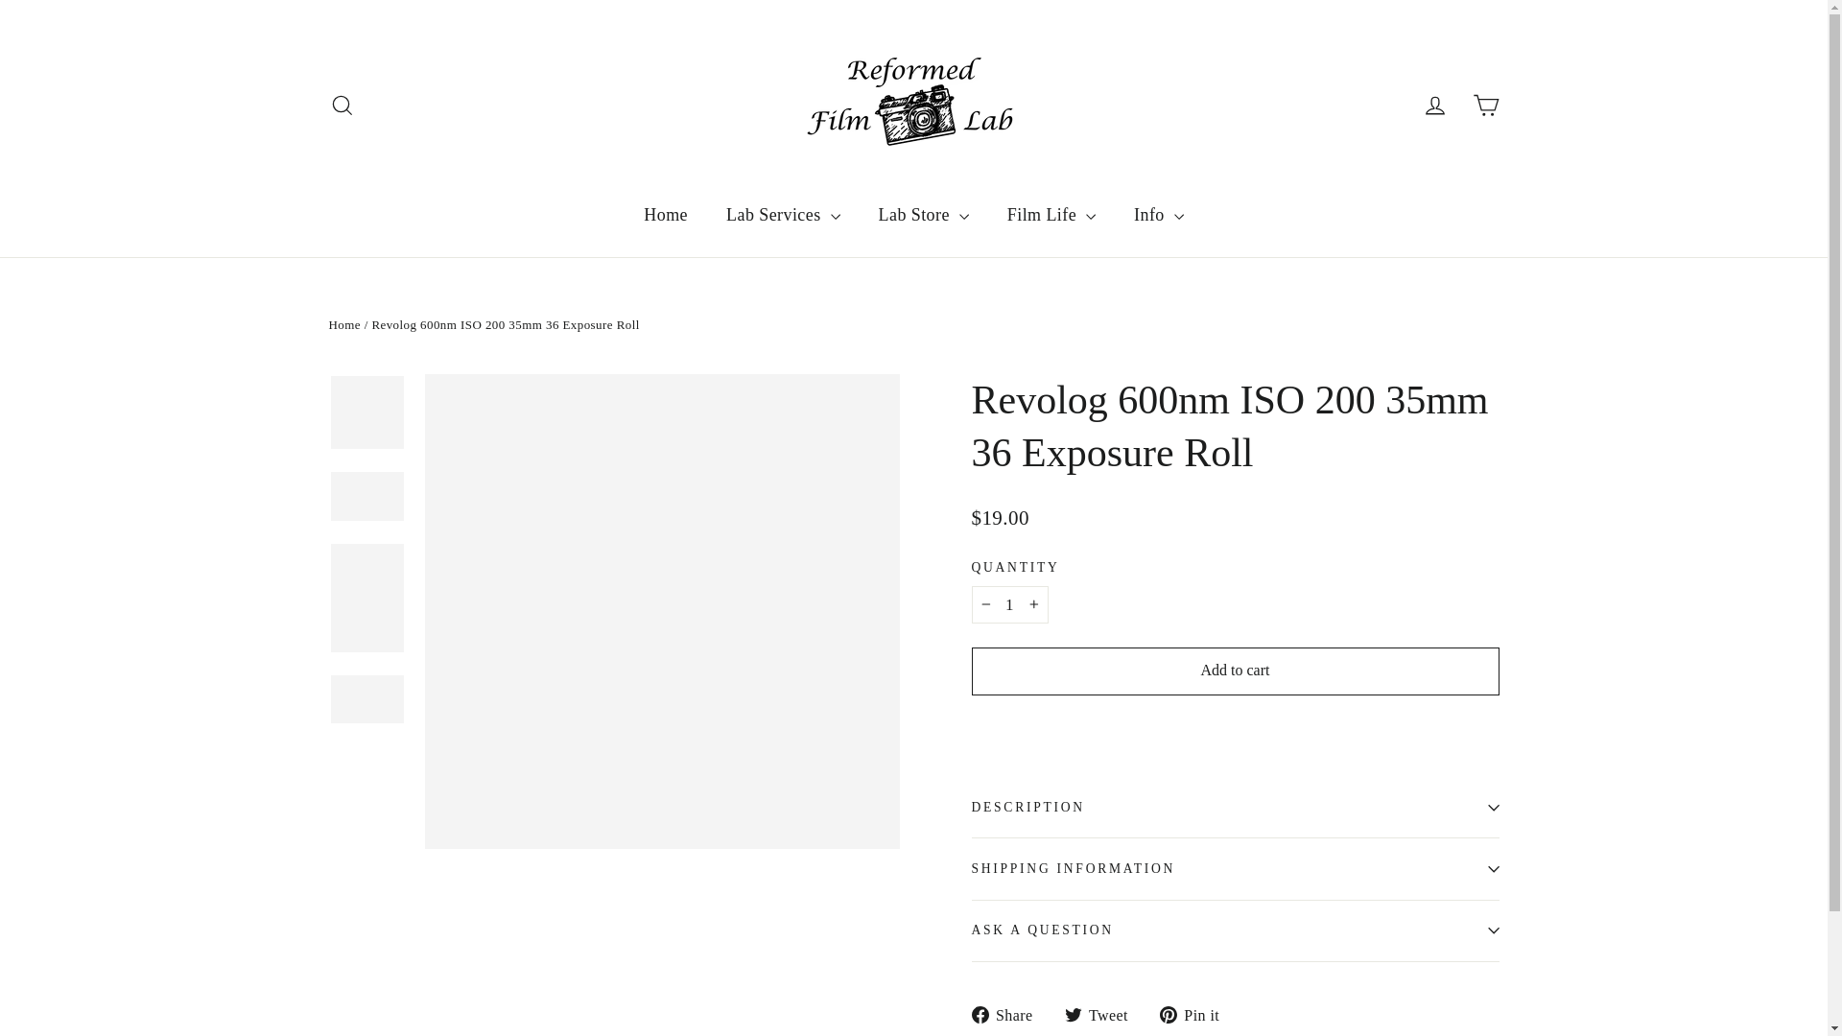  What do you see at coordinates (1007, 1015) in the screenshot?
I see `Share on Facebook` at bounding box center [1007, 1015].